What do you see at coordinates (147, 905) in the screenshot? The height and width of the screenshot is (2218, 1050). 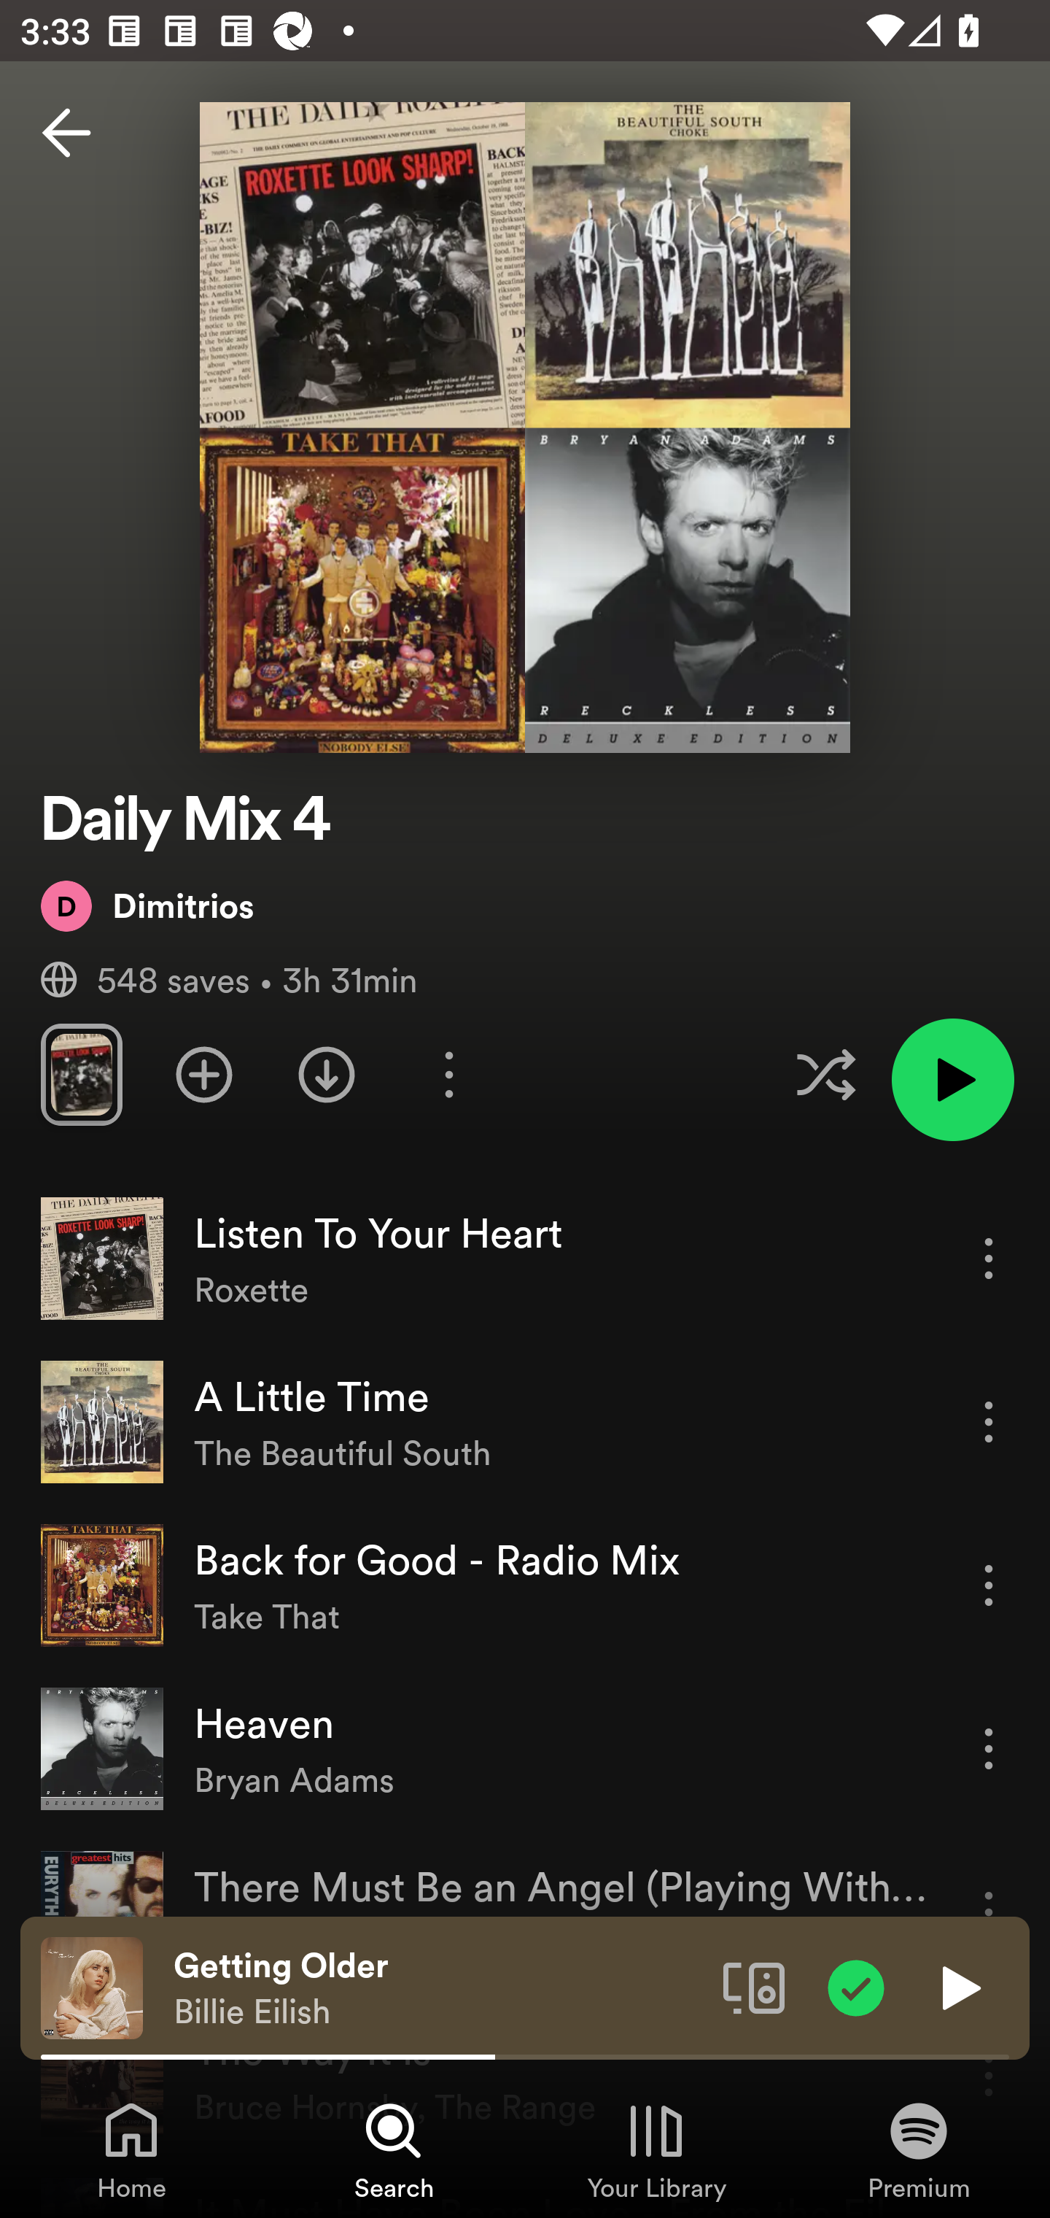 I see `Dimitrios` at bounding box center [147, 905].